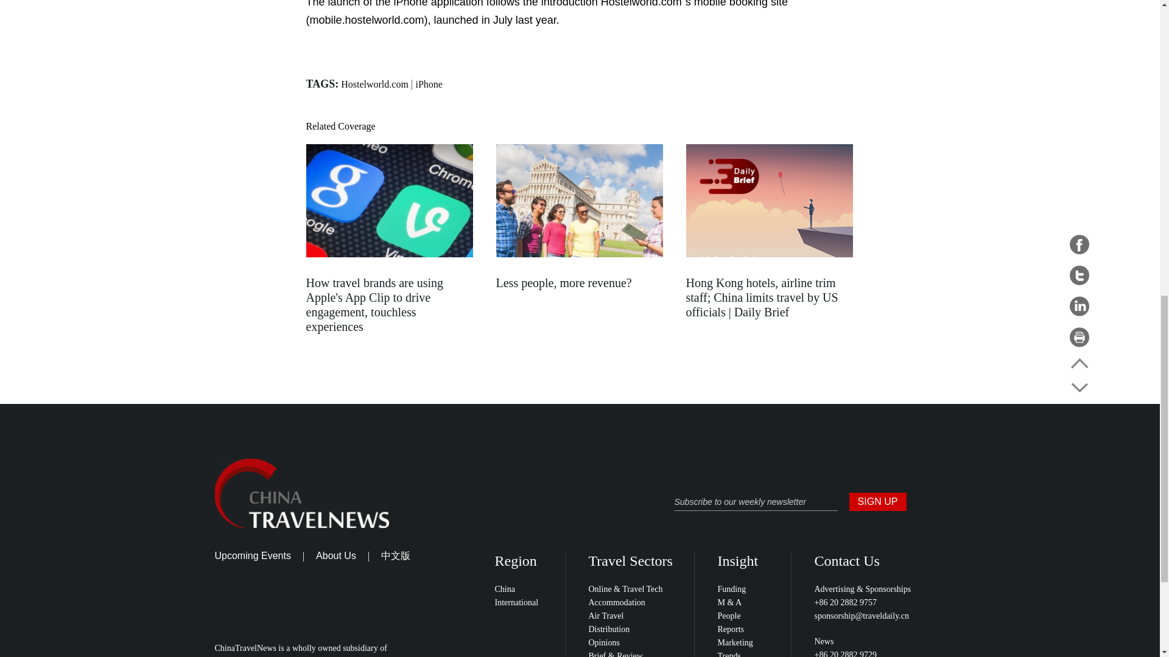  Describe the element at coordinates (374, 84) in the screenshot. I see `Hostelworld.com` at that location.